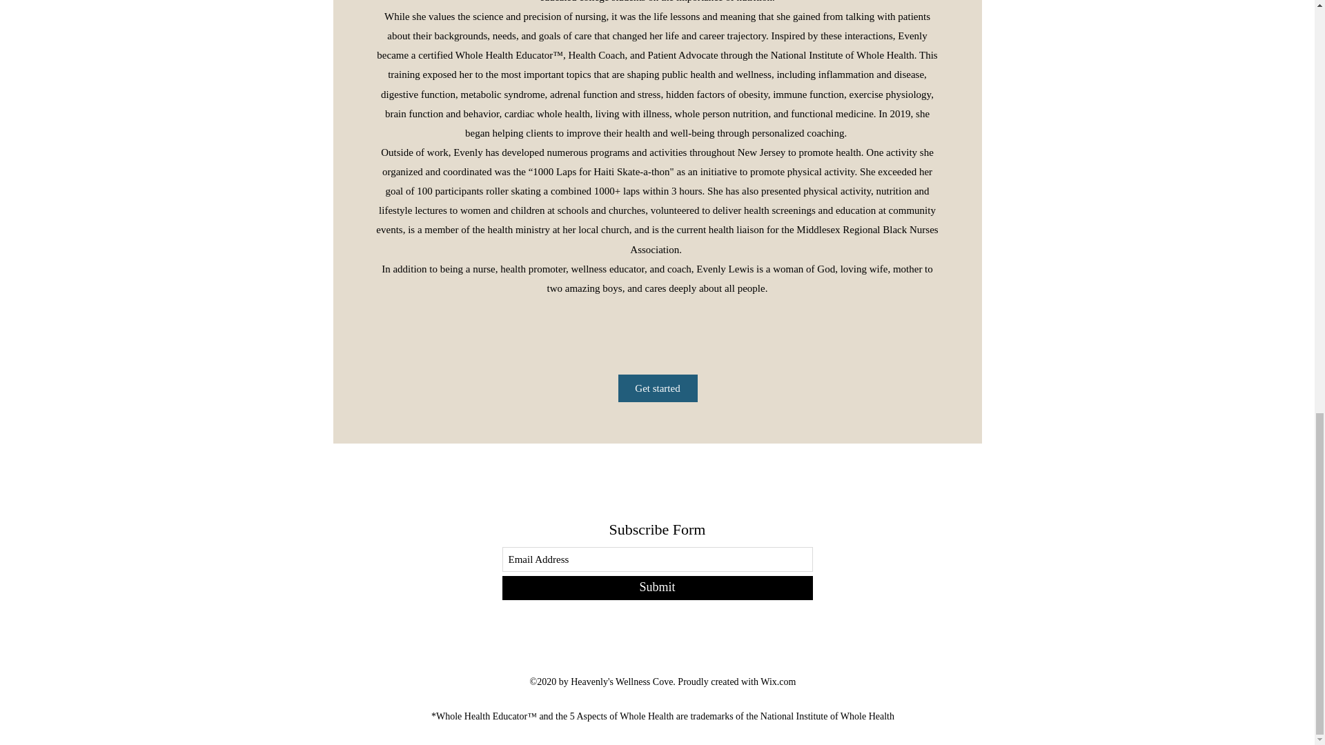 This screenshot has height=745, width=1325. I want to click on Submit, so click(657, 588).